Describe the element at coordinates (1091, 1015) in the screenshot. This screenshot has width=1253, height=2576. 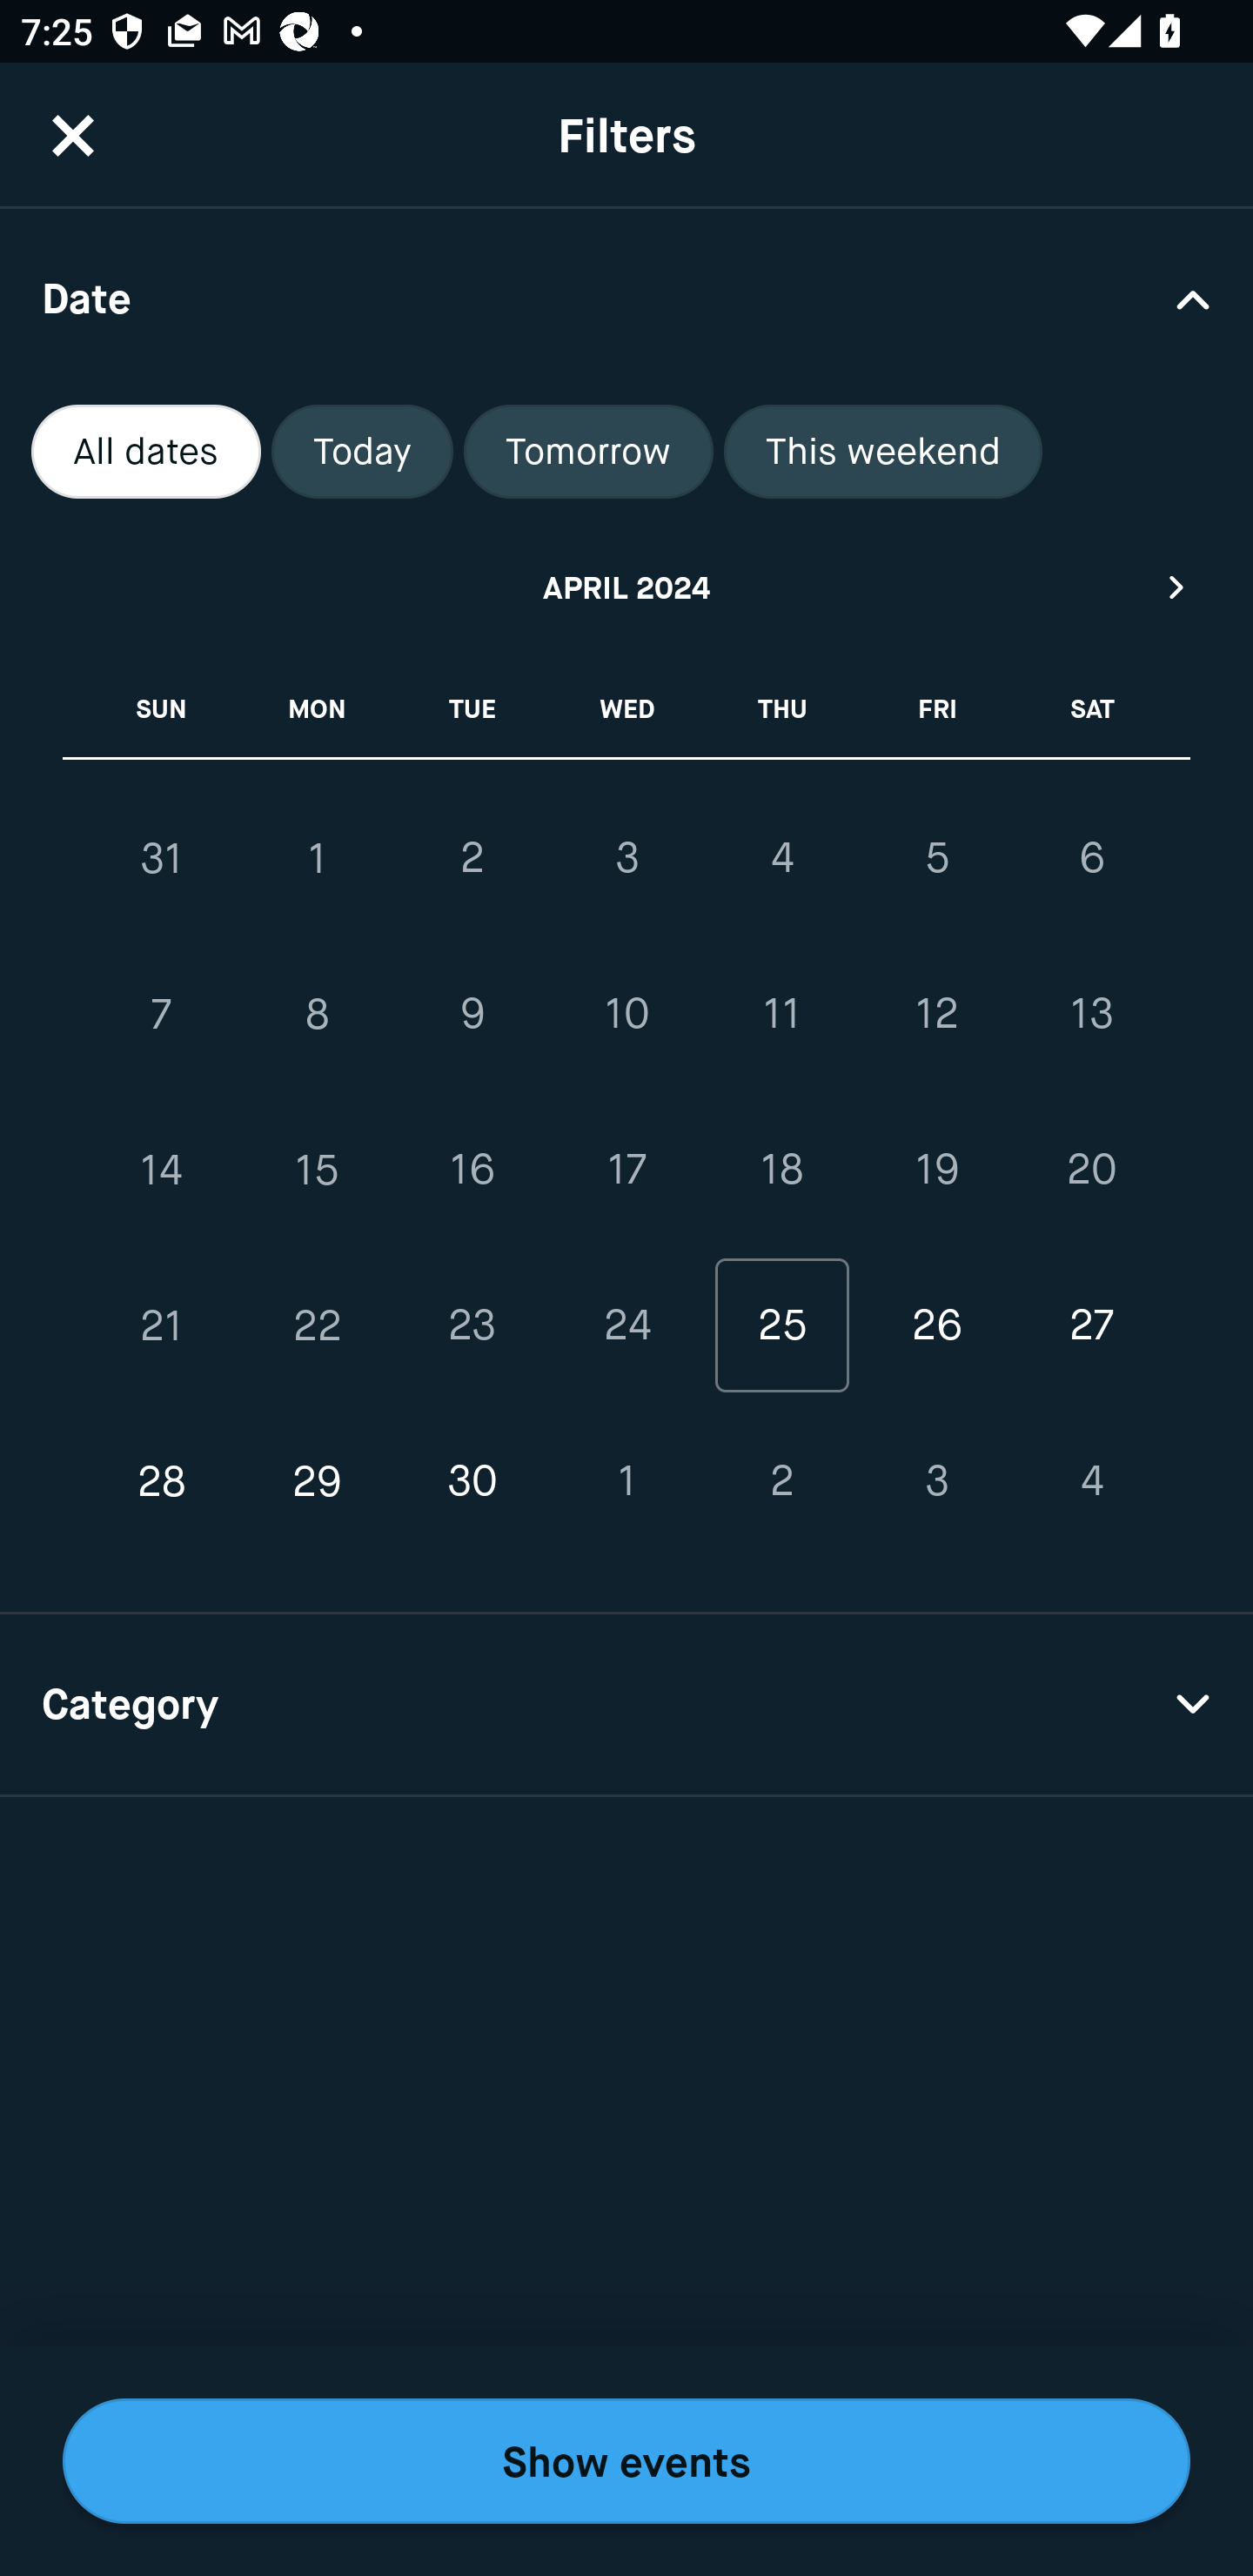
I see `13` at that location.